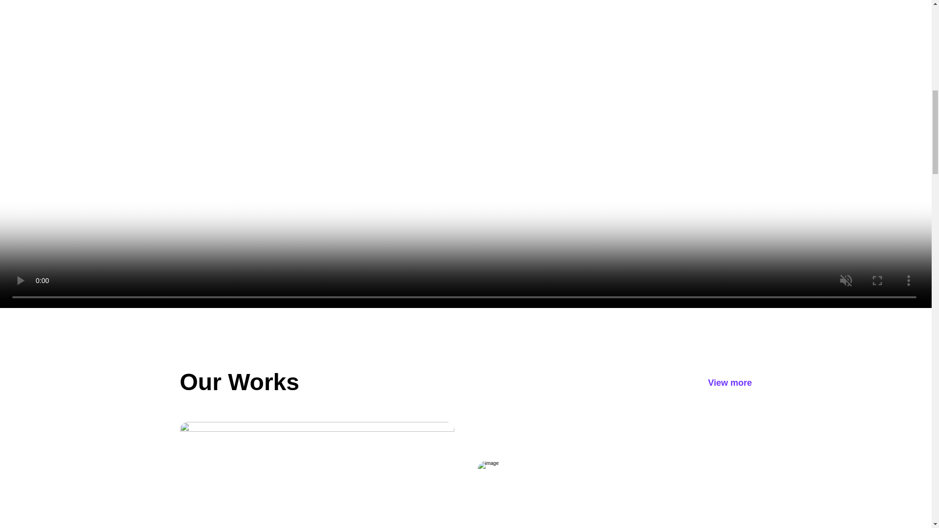 This screenshot has height=528, width=939. I want to click on View more, so click(730, 382).